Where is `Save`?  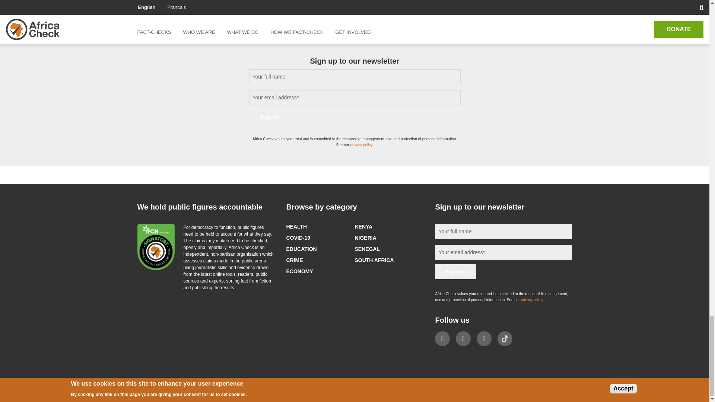 Save is located at coordinates (157, 1).